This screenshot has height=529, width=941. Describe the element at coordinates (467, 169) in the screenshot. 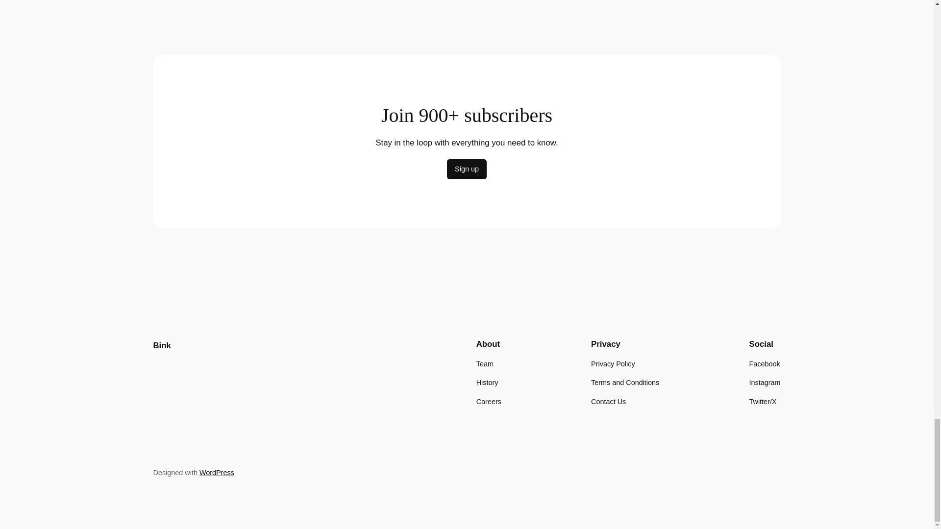

I see `Sign up` at that location.